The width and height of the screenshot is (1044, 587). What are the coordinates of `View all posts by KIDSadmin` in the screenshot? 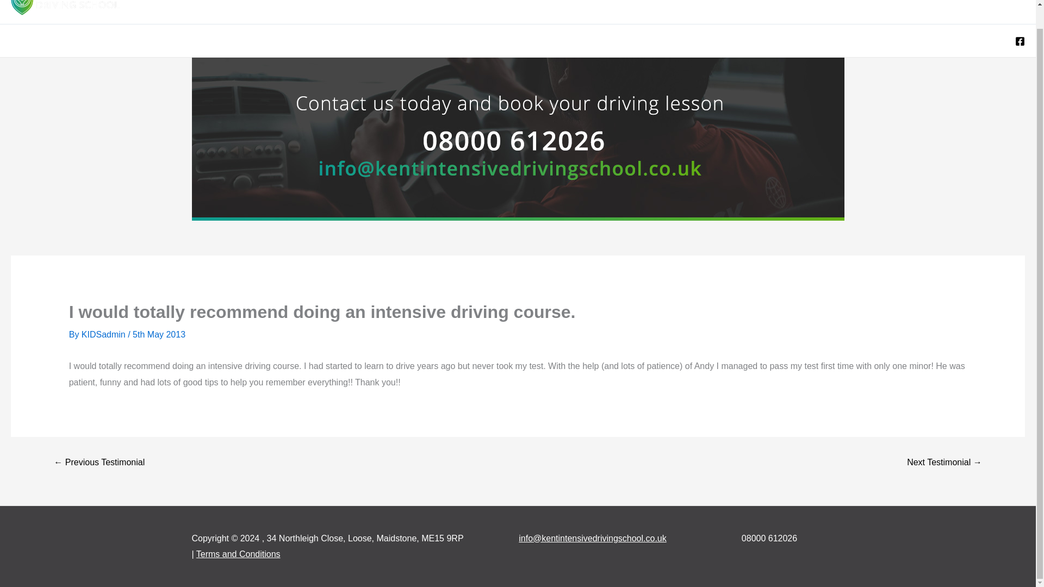 It's located at (104, 334).